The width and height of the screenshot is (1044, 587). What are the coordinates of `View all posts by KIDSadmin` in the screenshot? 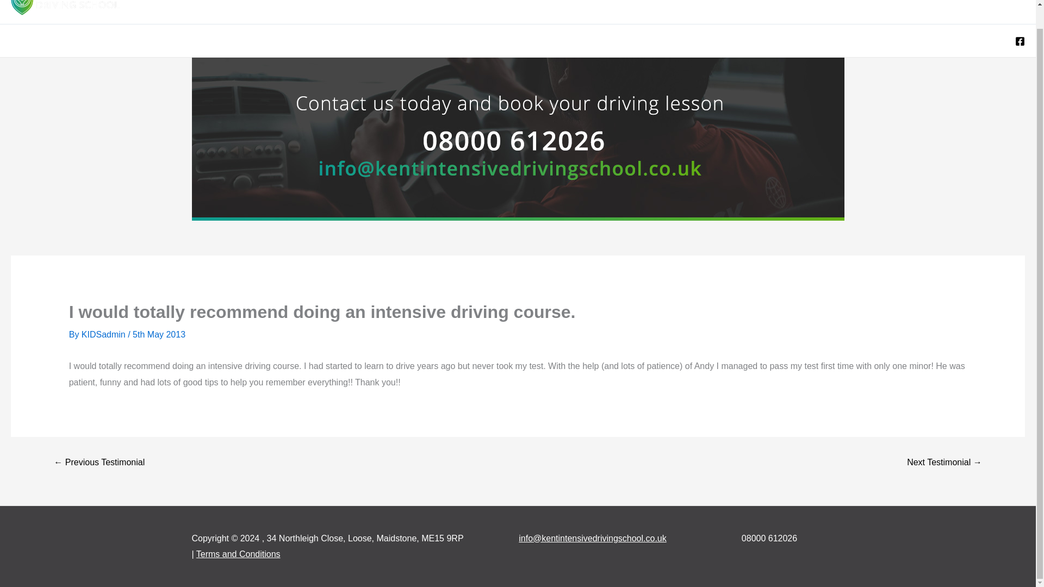 It's located at (104, 334).